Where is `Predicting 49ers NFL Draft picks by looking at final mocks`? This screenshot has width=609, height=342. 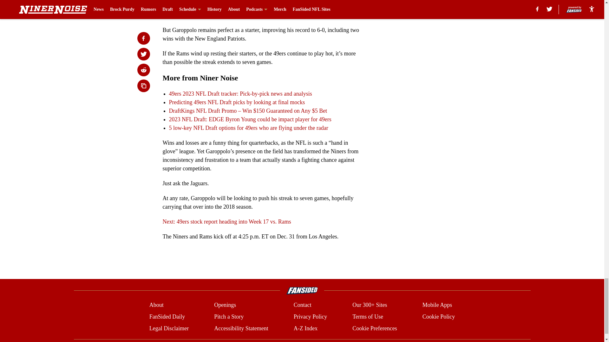 Predicting 49ers NFL Draft picks by looking at final mocks is located at coordinates (237, 102).